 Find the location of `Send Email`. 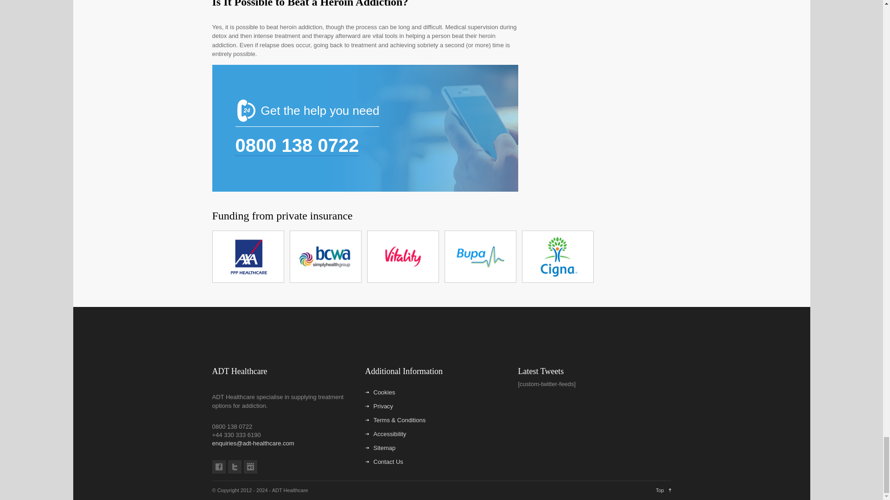

Send Email is located at coordinates (253, 443).